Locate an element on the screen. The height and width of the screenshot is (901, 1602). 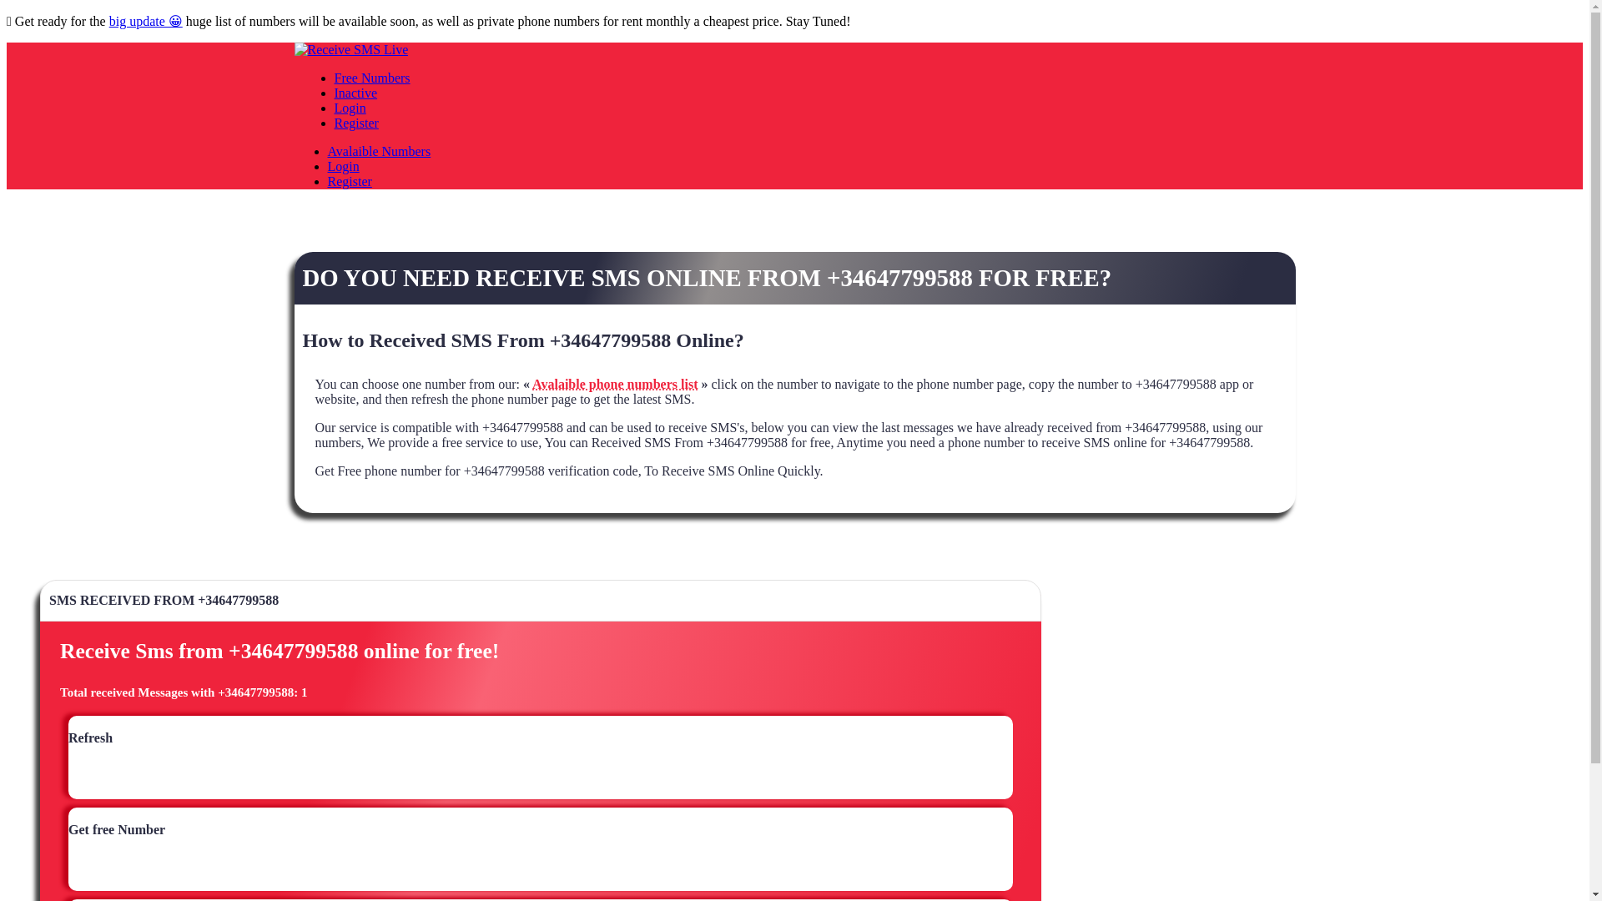
Free Numbers is located at coordinates (371, 78).